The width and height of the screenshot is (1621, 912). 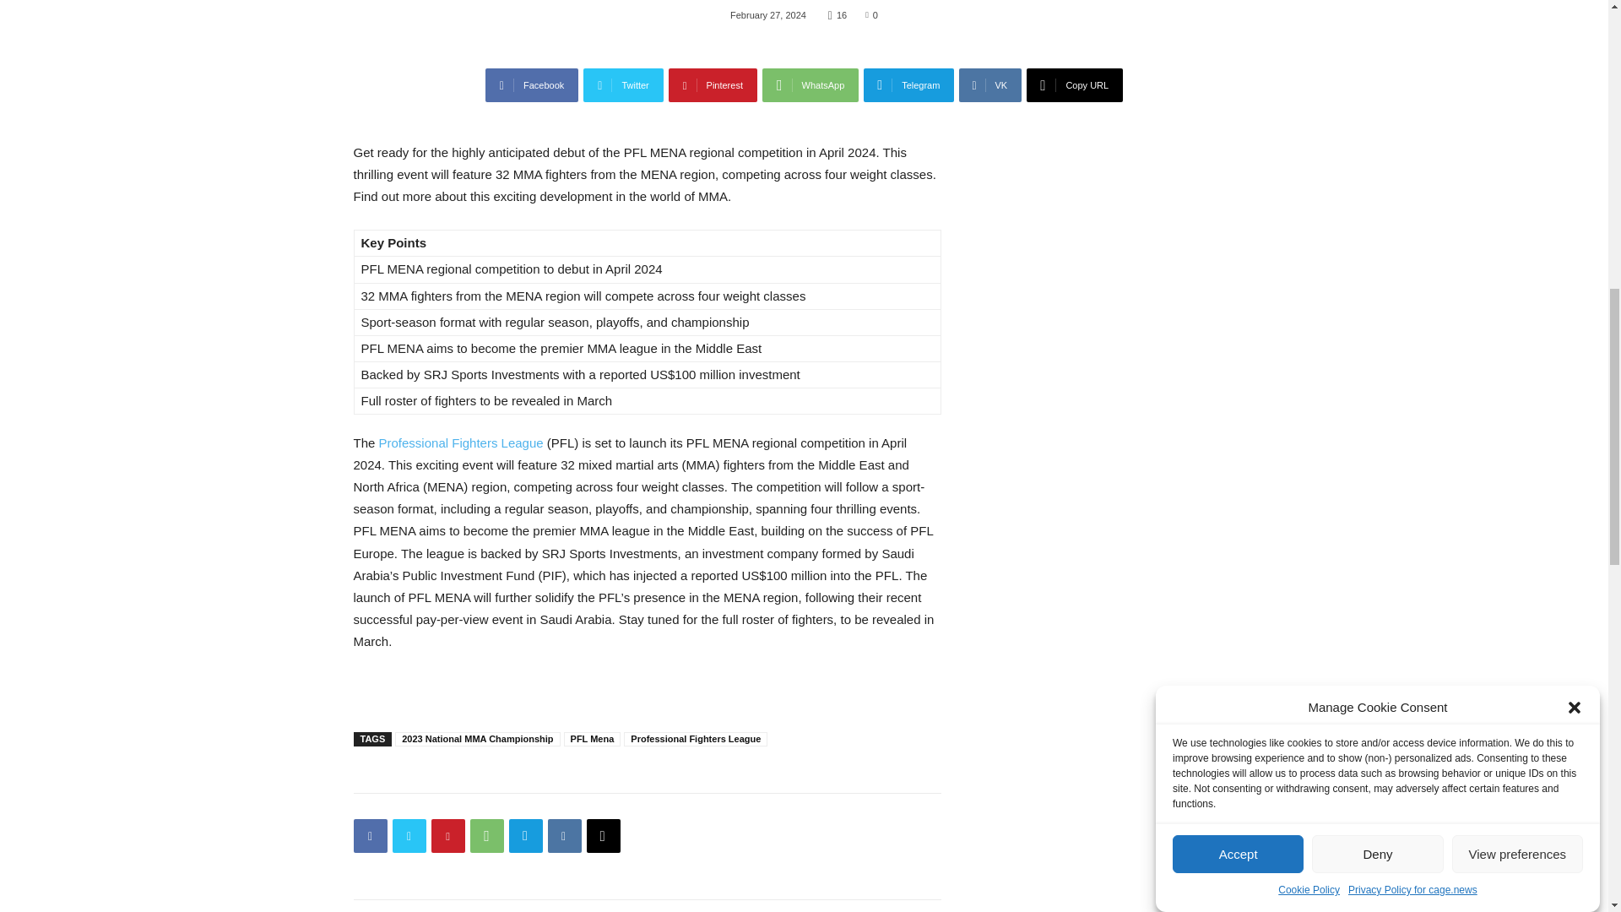 I want to click on Deny, so click(x=1376, y=164).